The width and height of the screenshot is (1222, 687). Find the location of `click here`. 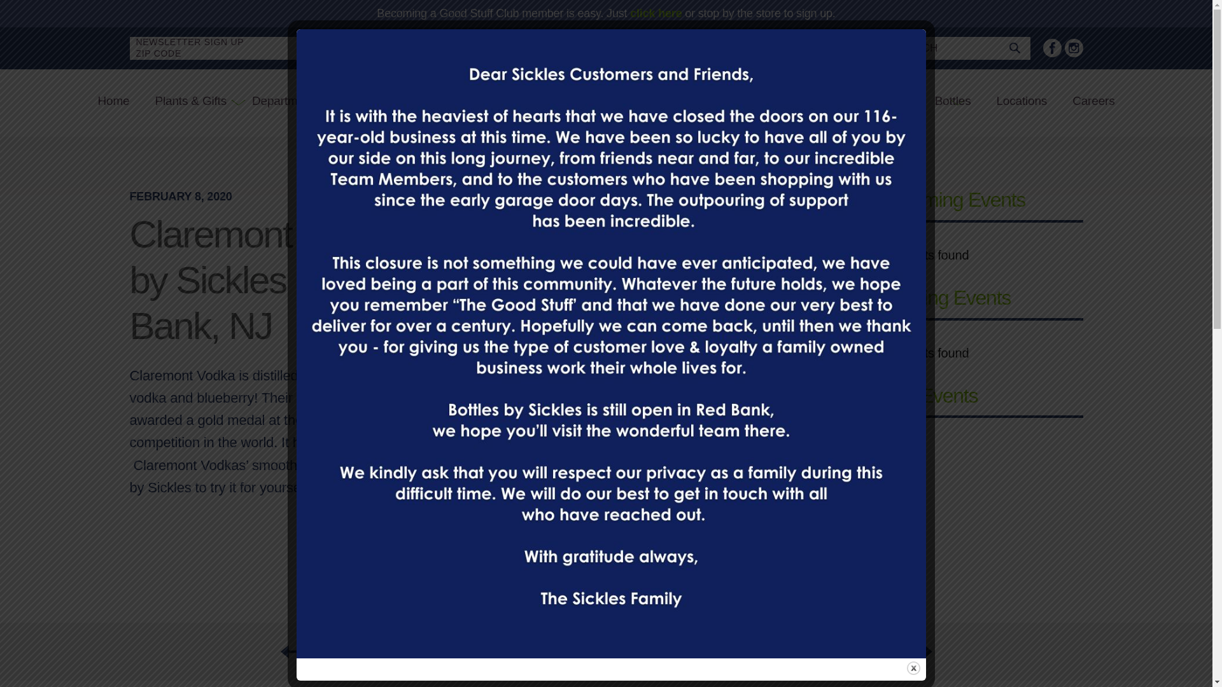

click here is located at coordinates (656, 13).